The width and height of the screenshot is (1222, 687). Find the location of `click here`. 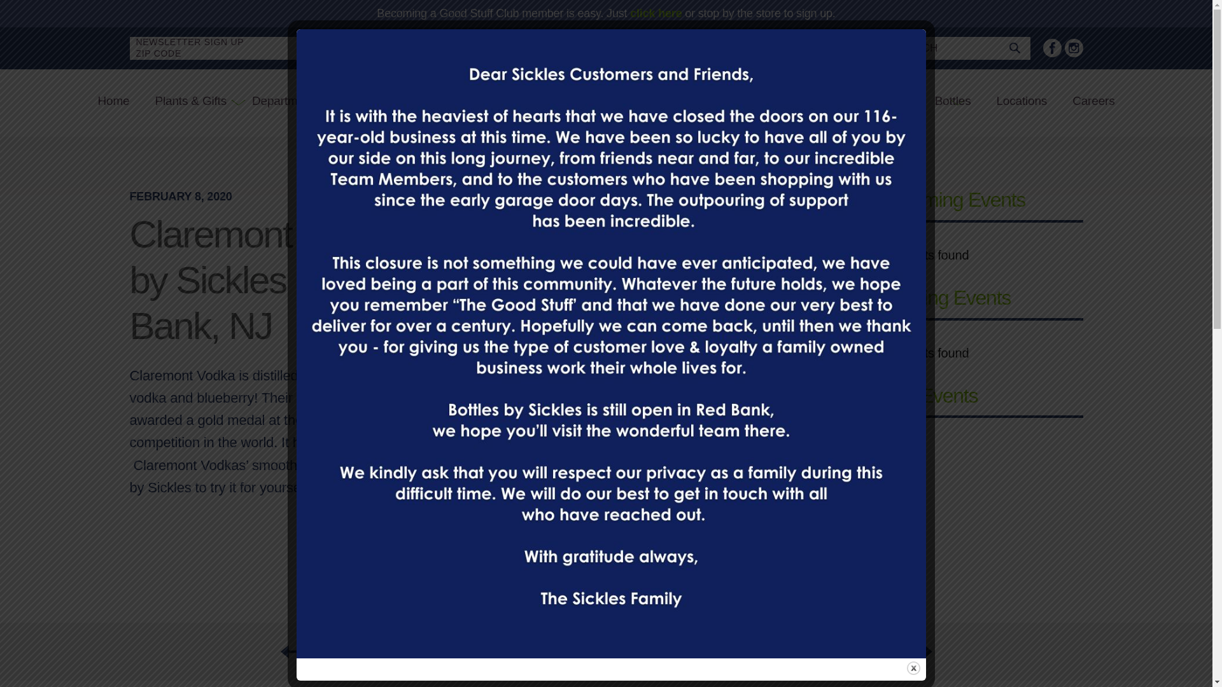

click here is located at coordinates (656, 13).